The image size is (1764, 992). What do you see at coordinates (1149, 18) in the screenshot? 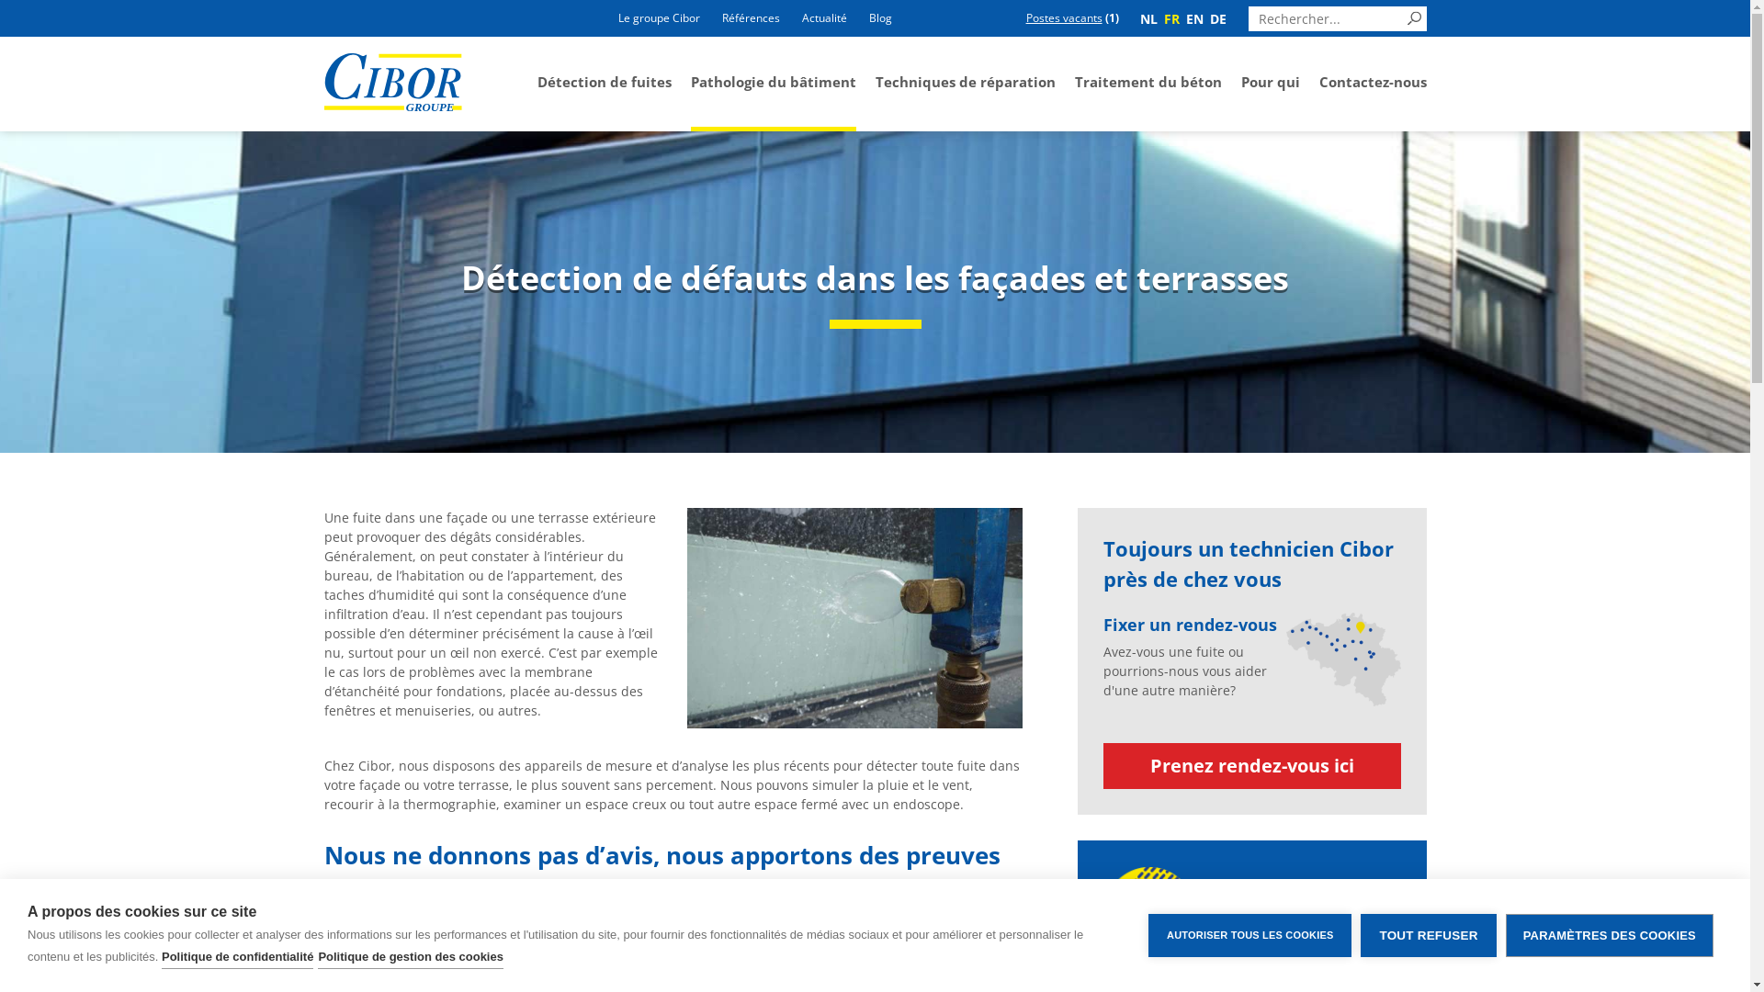
I see `NL` at bounding box center [1149, 18].